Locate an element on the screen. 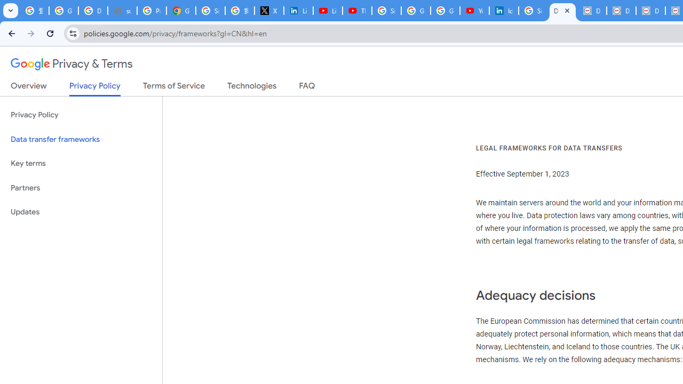 The image size is (683, 384). LinkedIn - YouTube is located at coordinates (328, 11).